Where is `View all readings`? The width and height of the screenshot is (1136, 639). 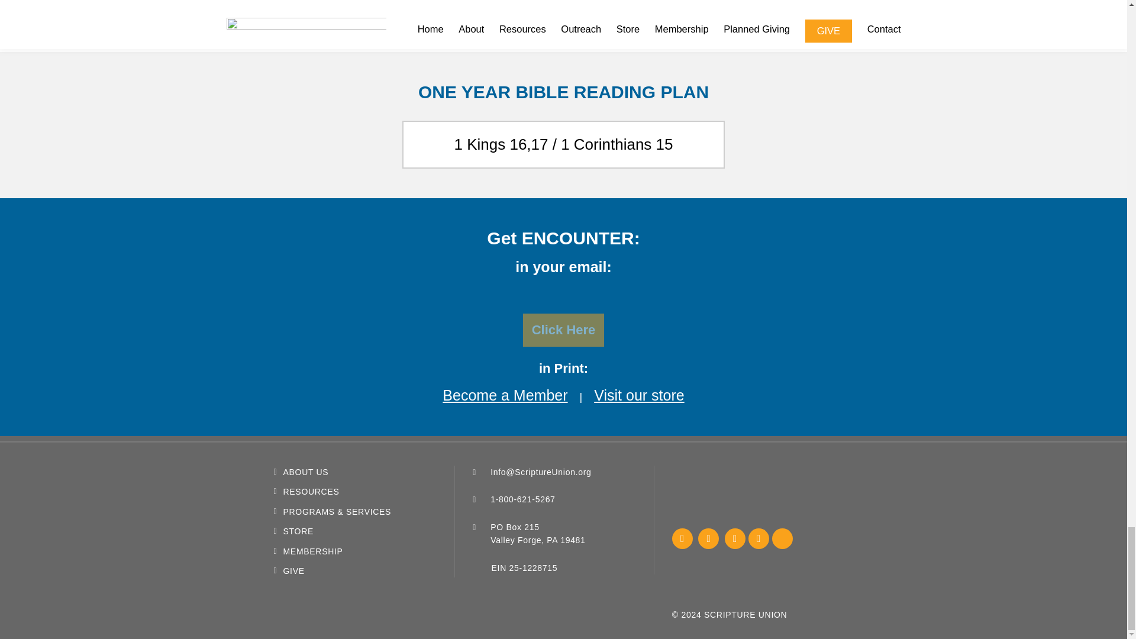
View all readings is located at coordinates (563, 2).